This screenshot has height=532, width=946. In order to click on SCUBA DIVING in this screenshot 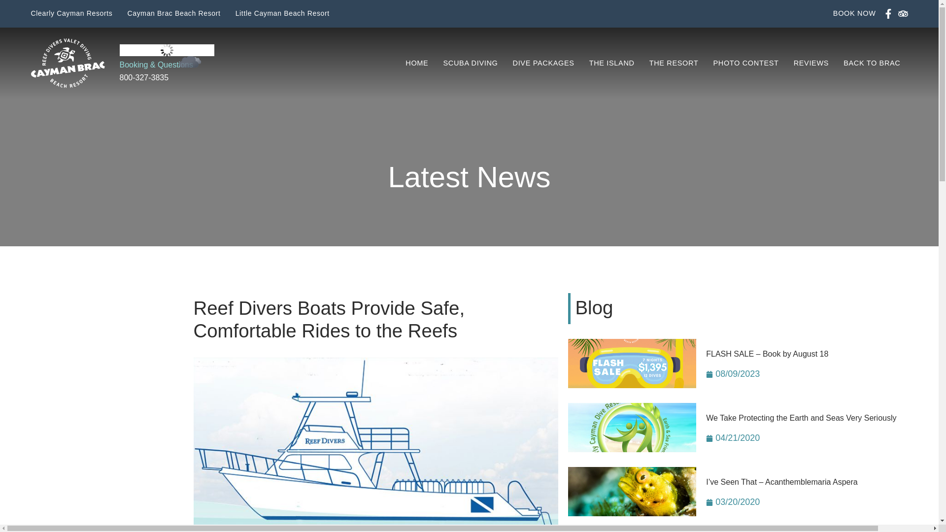, I will do `click(470, 63)`.